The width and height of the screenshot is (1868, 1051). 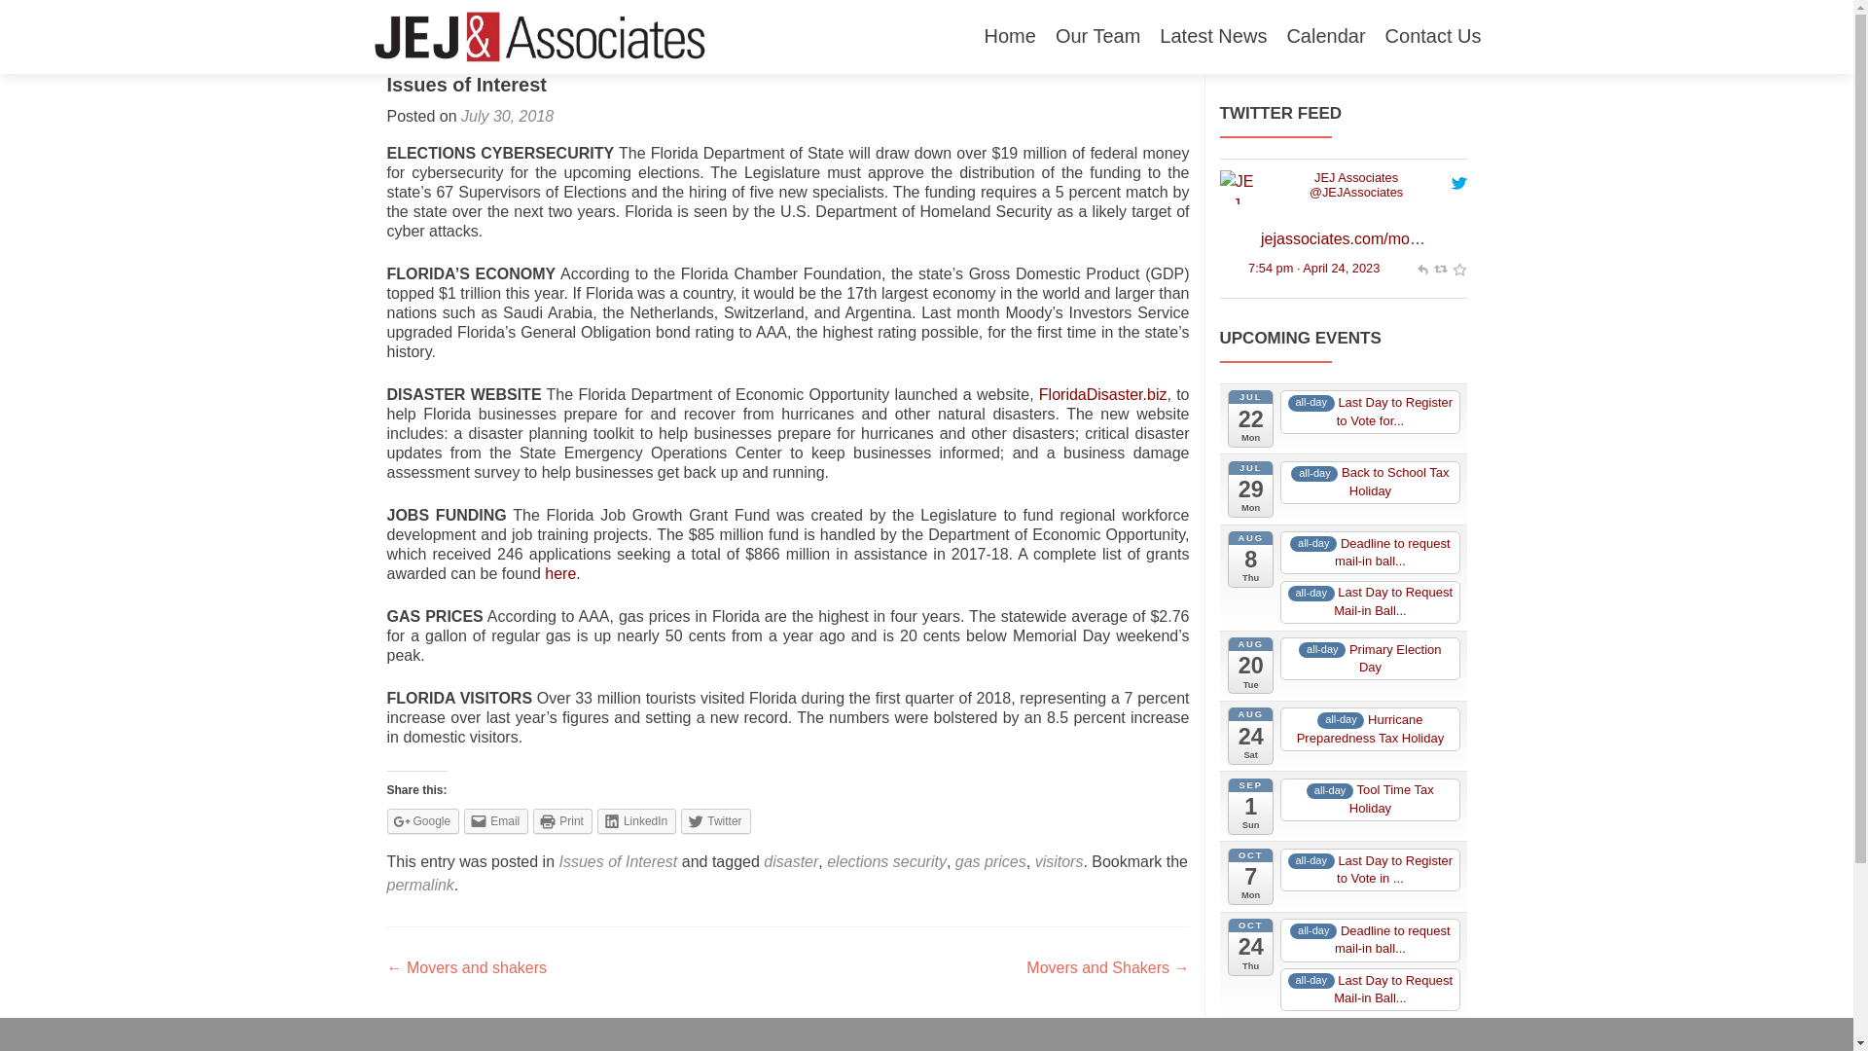 What do you see at coordinates (1212, 37) in the screenshot?
I see `Latest News` at bounding box center [1212, 37].